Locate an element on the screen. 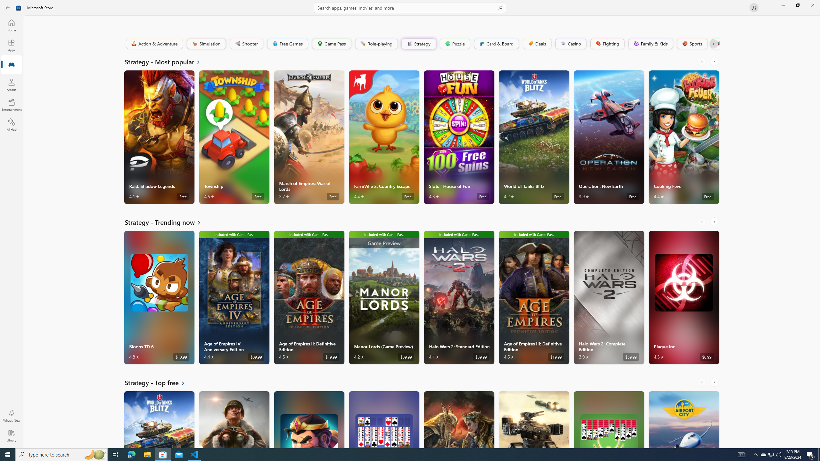 The height and width of the screenshot is (461, 820). Entertainment is located at coordinates (12, 105).